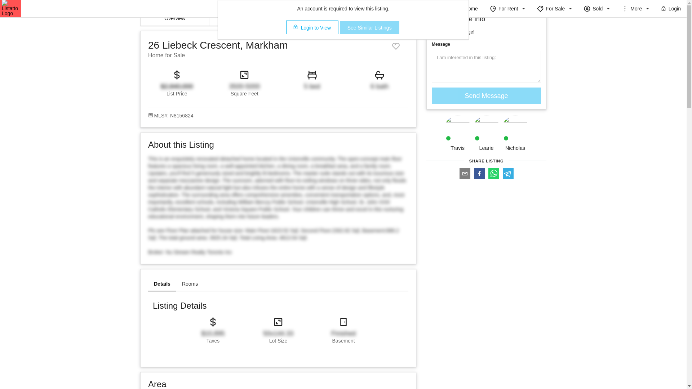 This screenshot has width=692, height=389. Describe the element at coordinates (312, 18) in the screenshot. I see `Map` at that location.